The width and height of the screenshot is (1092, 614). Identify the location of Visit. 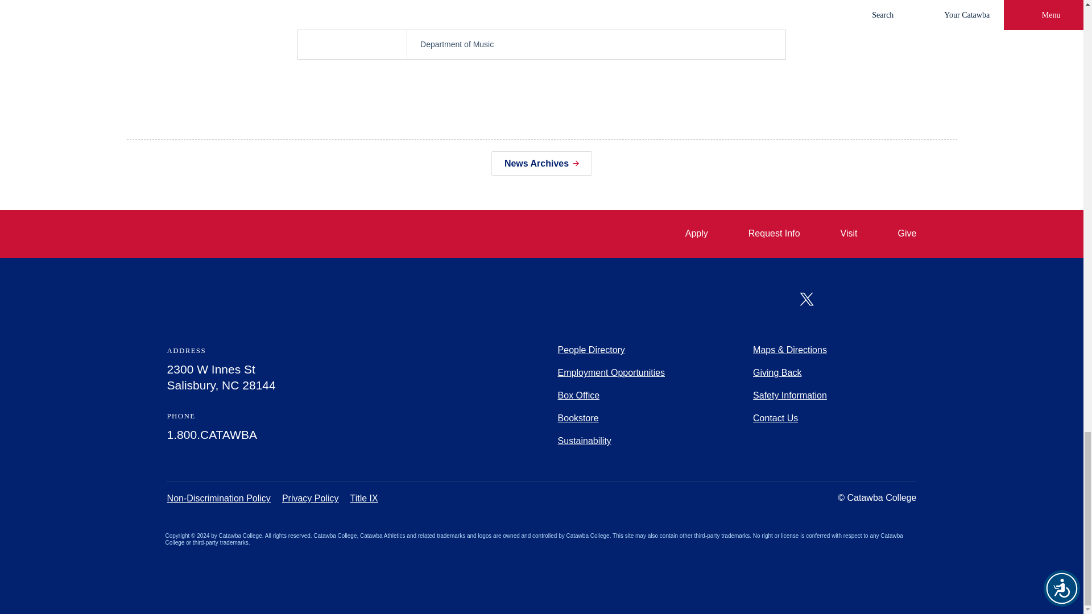
(839, 234).